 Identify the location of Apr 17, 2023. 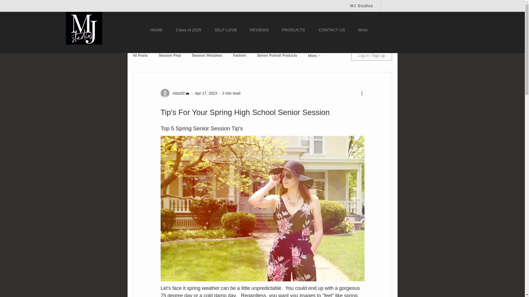
(206, 93).